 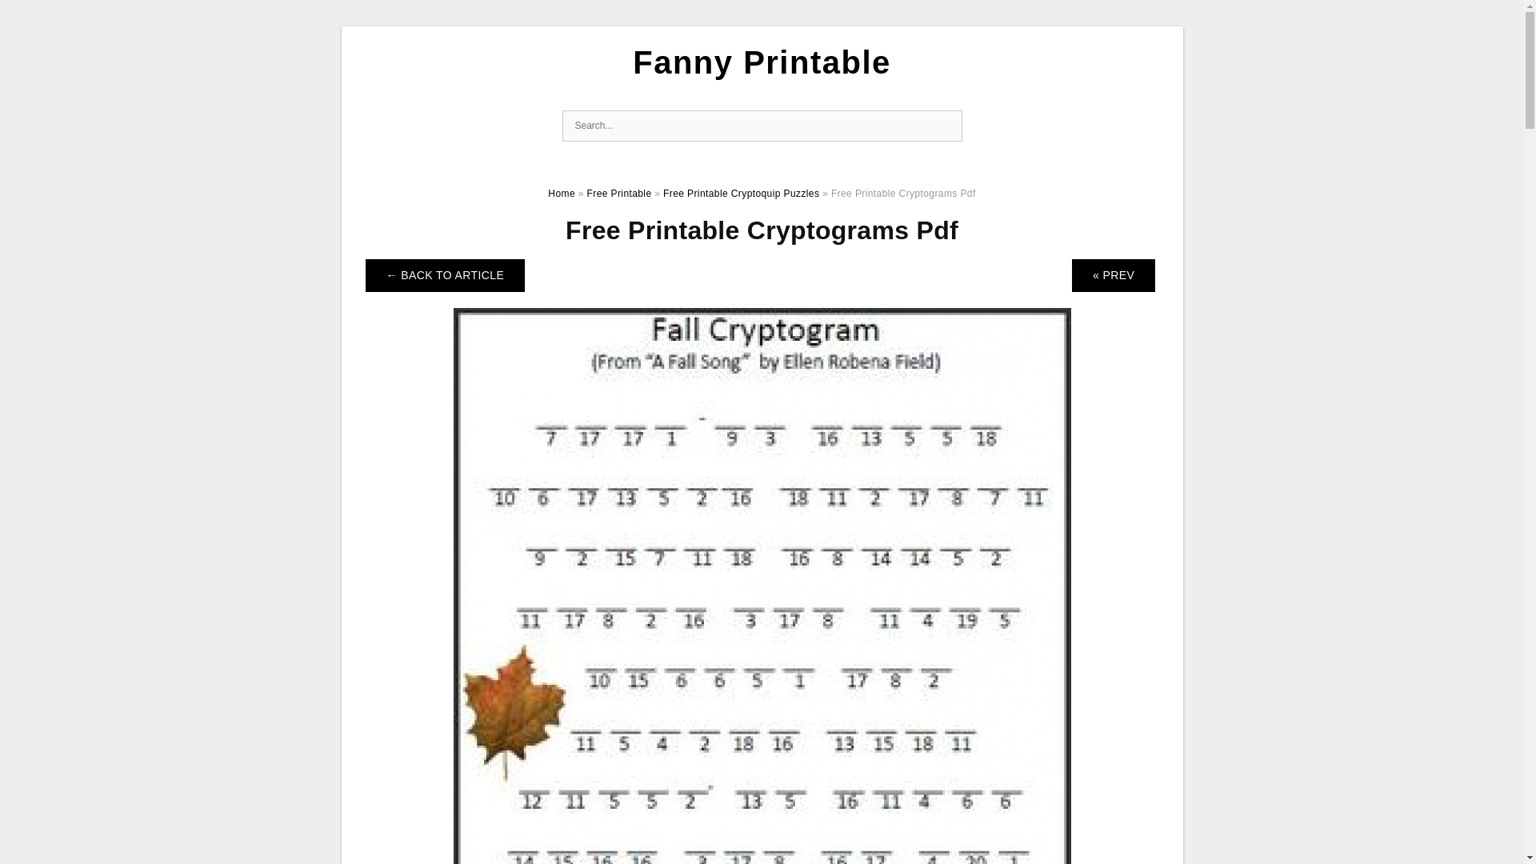 I want to click on Home, so click(x=562, y=194).